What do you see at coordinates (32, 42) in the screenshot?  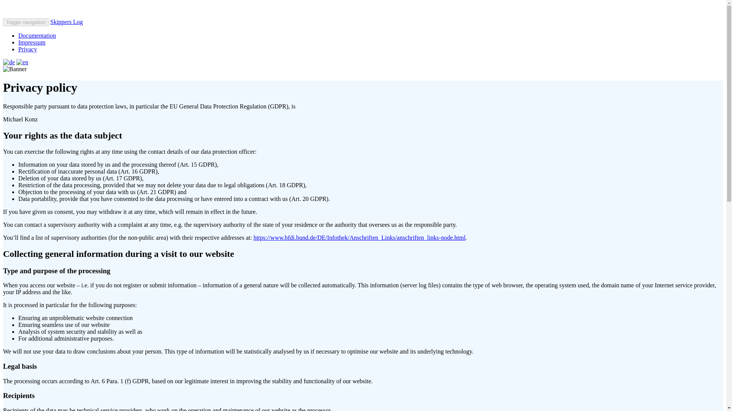 I see `Impressum` at bounding box center [32, 42].